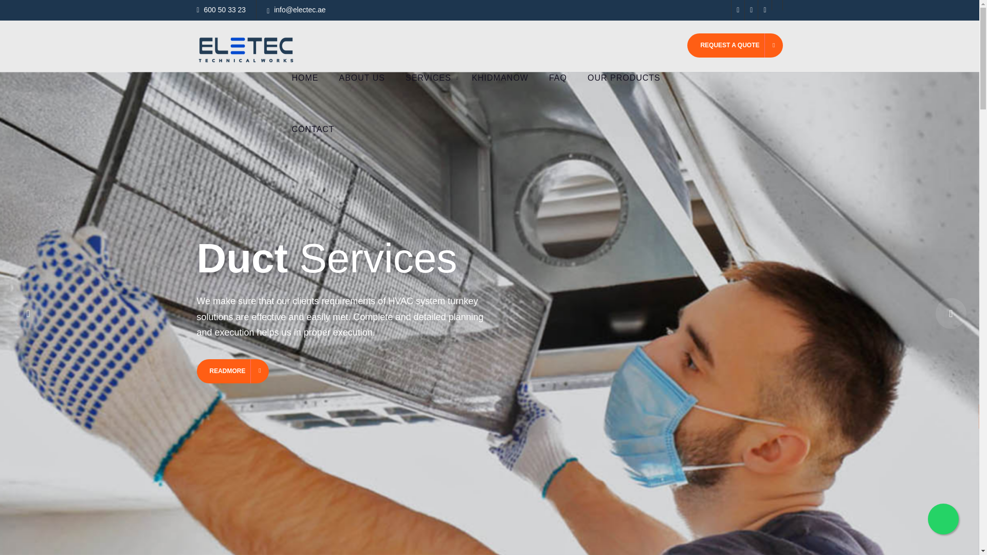 Image resolution: width=987 pixels, height=555 pixels. What do you see at coordinates (305, 78) in the screenshot?
I see `HOME` at bounding box center [305, 78].